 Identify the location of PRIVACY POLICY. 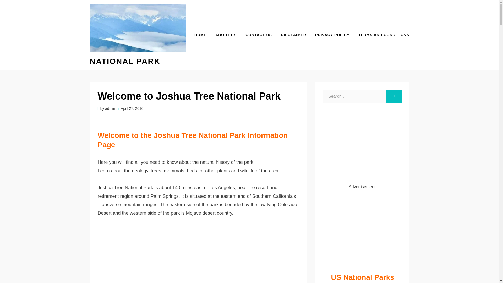
(332, 35).